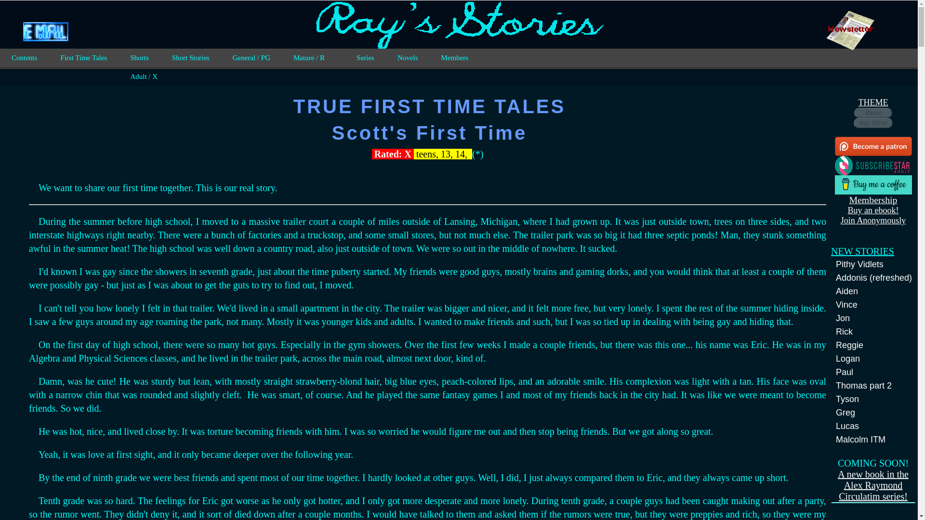 Image resolution: width=925 pixels, height=520 pixels. Describe the element at coordinates (454, 58) in the screenshot. I see `Members` at that location.